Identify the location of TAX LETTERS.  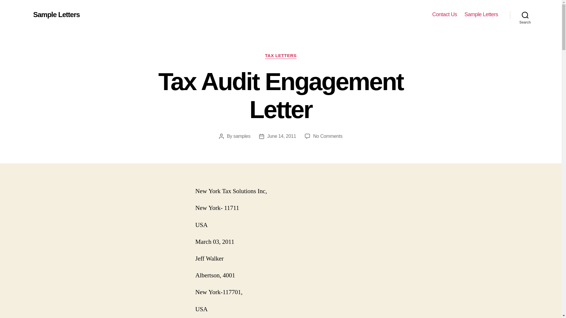
(281, 56).